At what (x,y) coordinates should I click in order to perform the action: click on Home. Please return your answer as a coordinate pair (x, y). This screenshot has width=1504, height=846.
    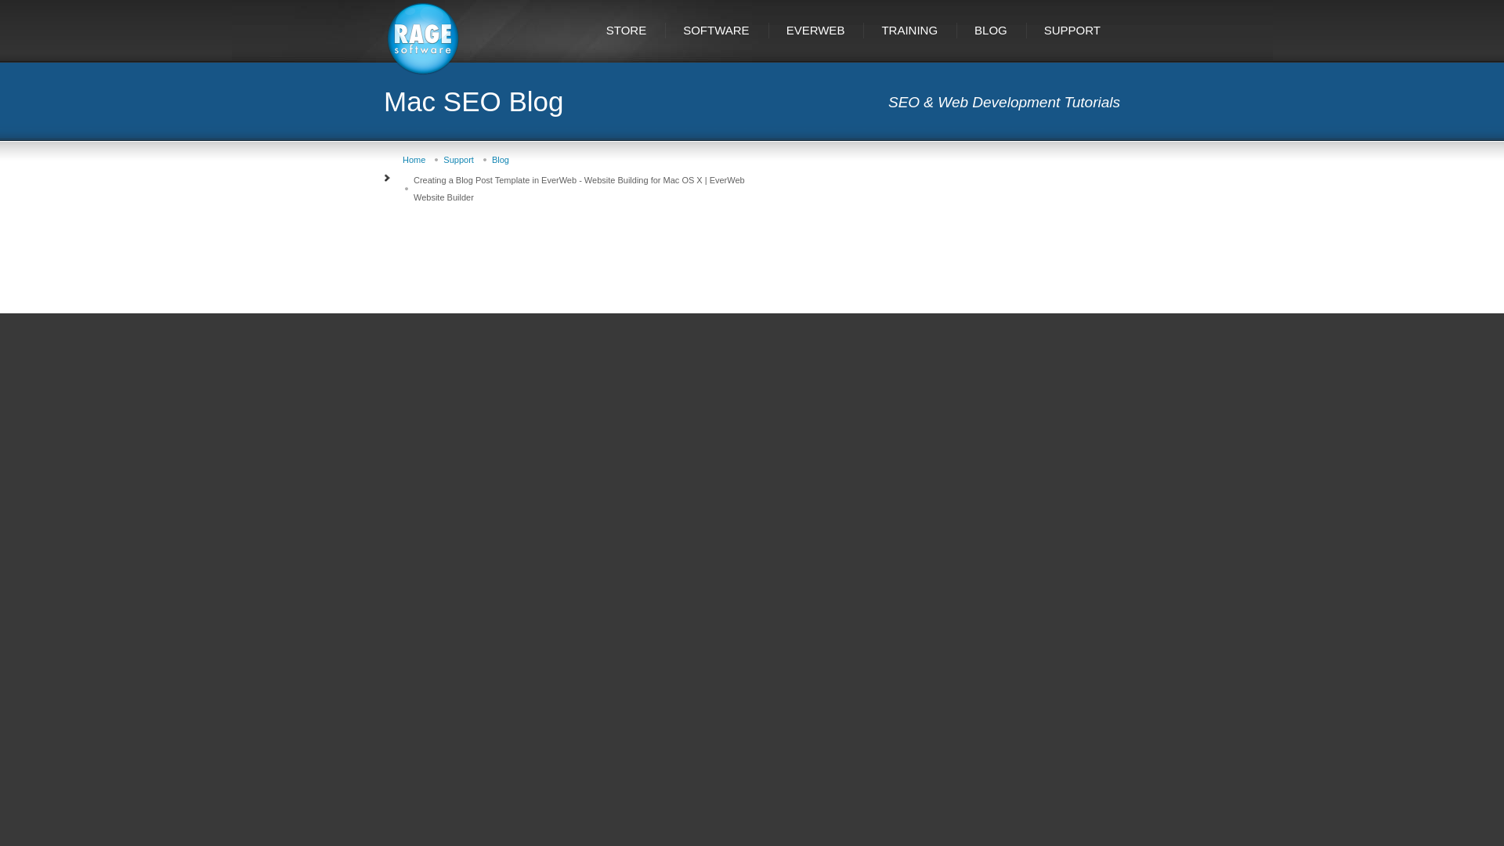
    Looking at the image, I should click on (414, 159).